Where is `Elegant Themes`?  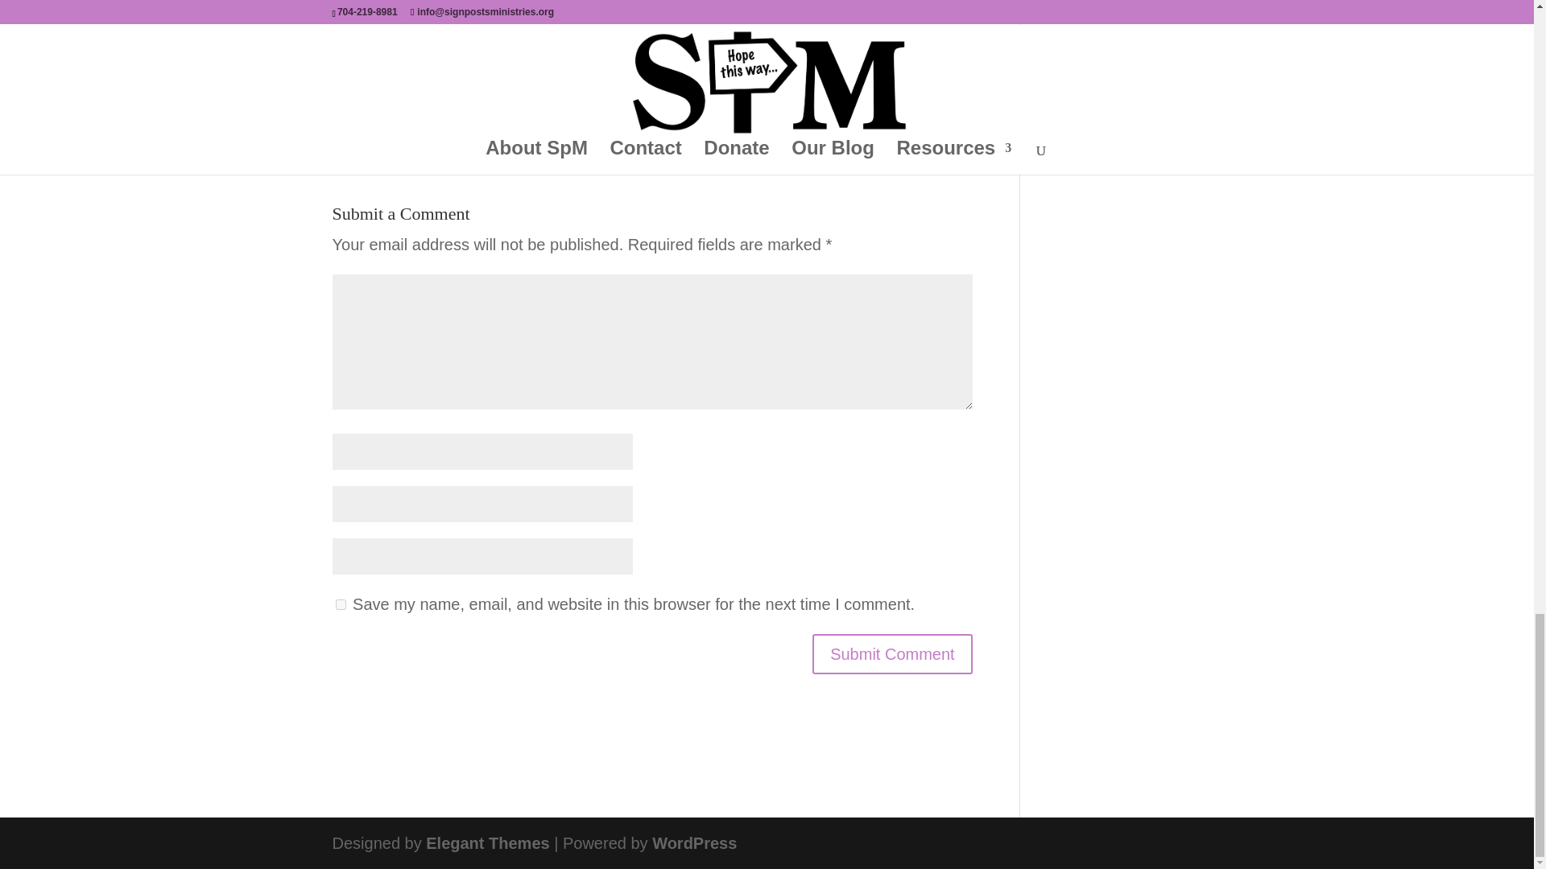 Elegant Themes is located at coordinates (487, 843).